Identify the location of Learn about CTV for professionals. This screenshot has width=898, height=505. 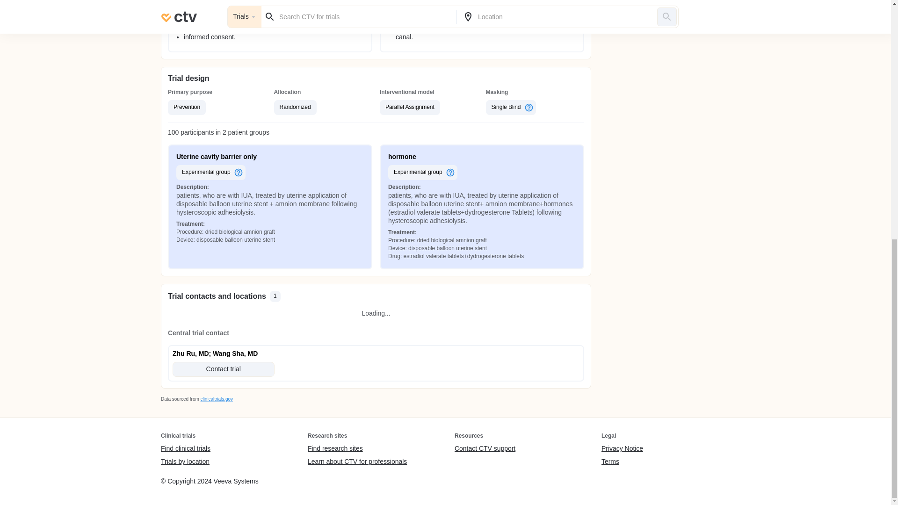
(357, 462).